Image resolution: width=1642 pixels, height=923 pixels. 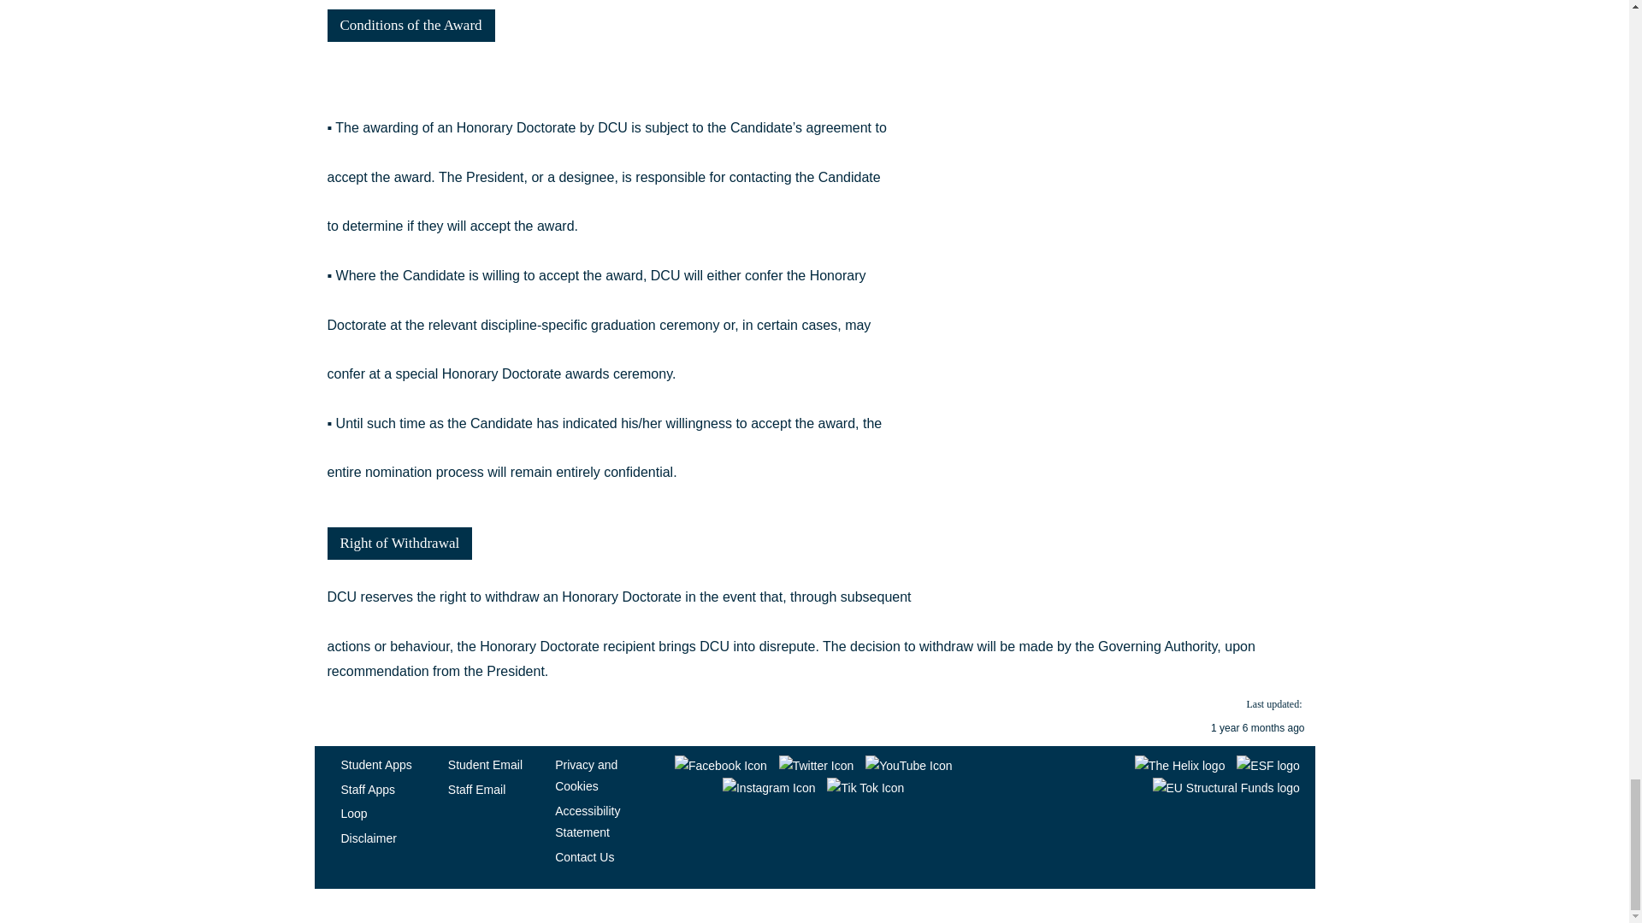 What do you see at coordinates (352, 814) in the screenshot?
I see `Loop Footer Link` at bounding box center [352, 814].